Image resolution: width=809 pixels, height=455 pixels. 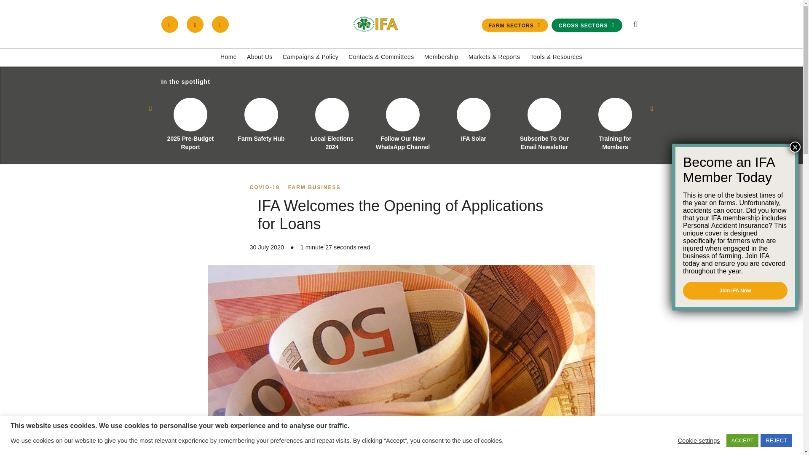 What do you see at coordinates (169, 24) in the screenshot?
I see `Follow IFA on Facebook` at bounding box center [169, 24].